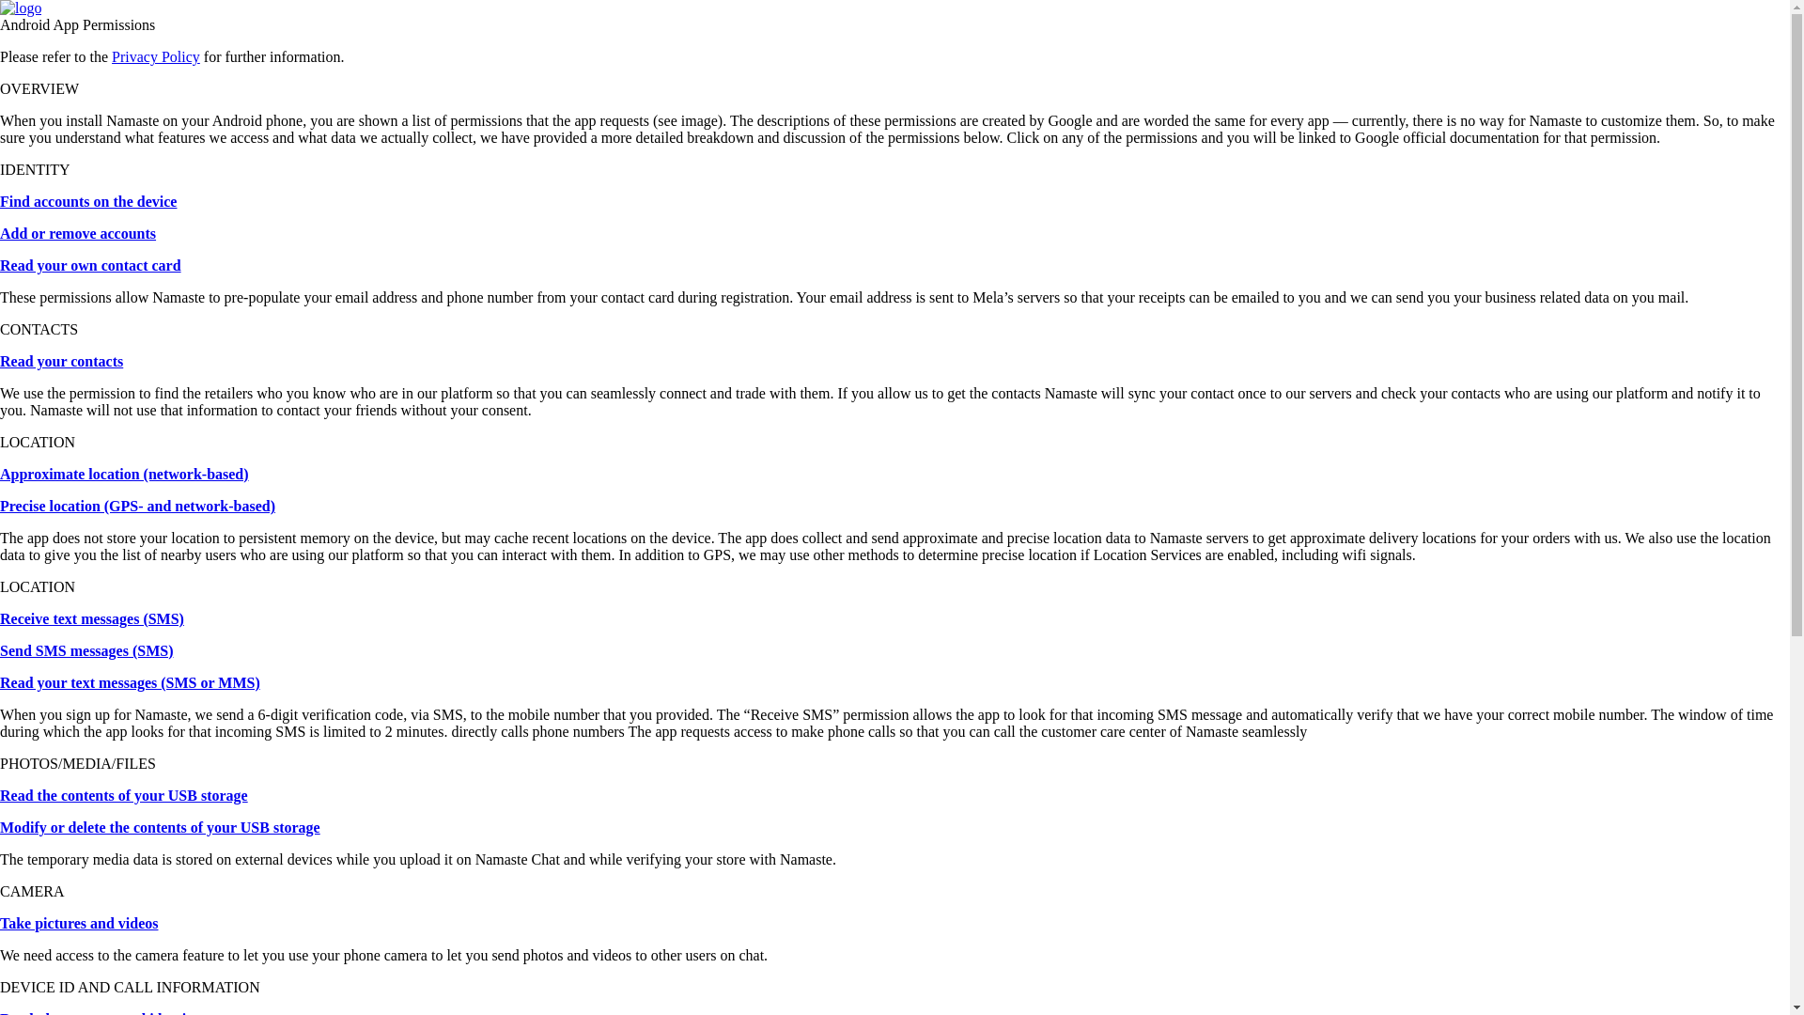 The image size is (1804, 1015). I want to click on Read your contacts, so click(62, 361).